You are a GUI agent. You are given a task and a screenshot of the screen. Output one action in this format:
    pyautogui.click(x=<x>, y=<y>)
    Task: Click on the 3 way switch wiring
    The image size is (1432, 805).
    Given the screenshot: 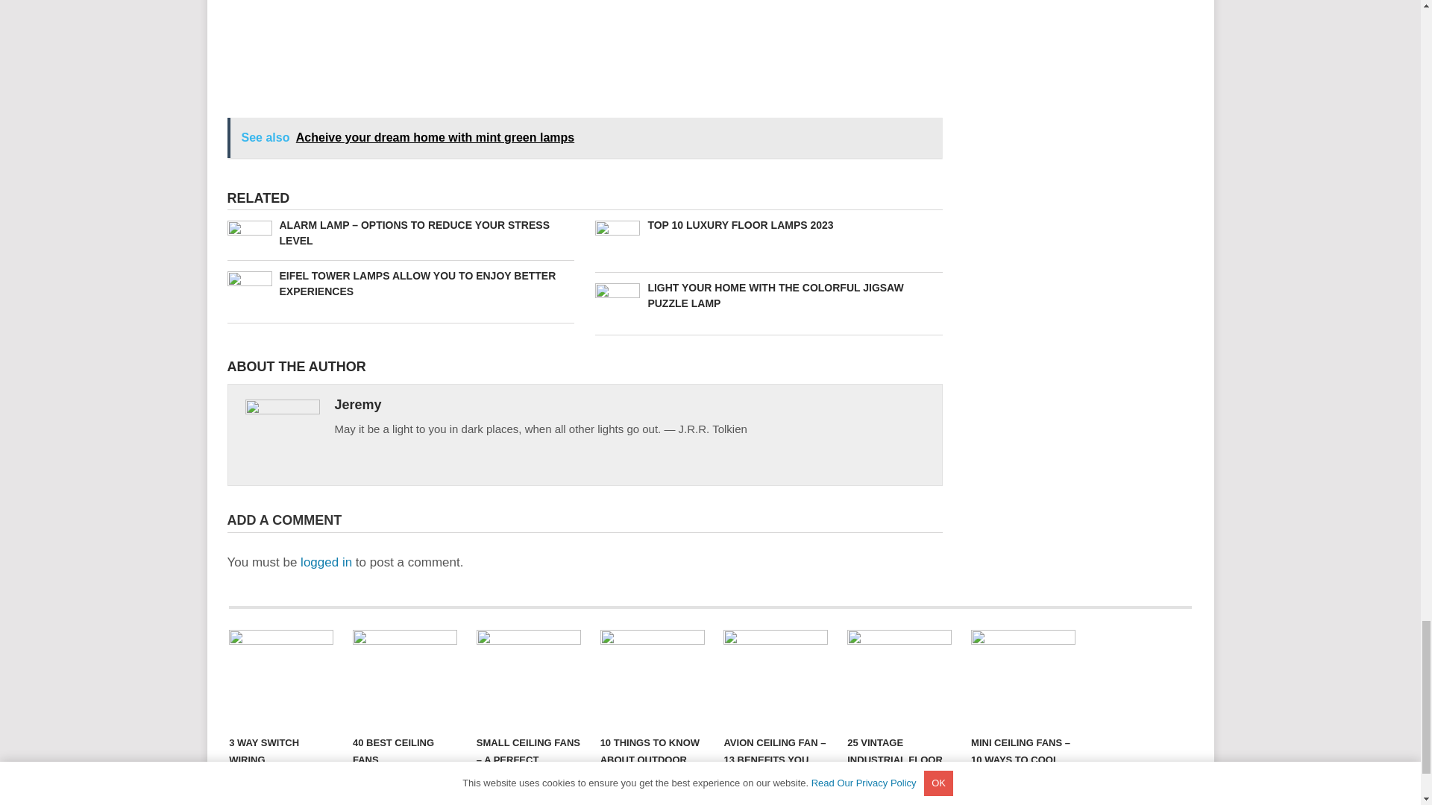 What is the action you would take?
    pyautogui.click(x=281, y=678)
    